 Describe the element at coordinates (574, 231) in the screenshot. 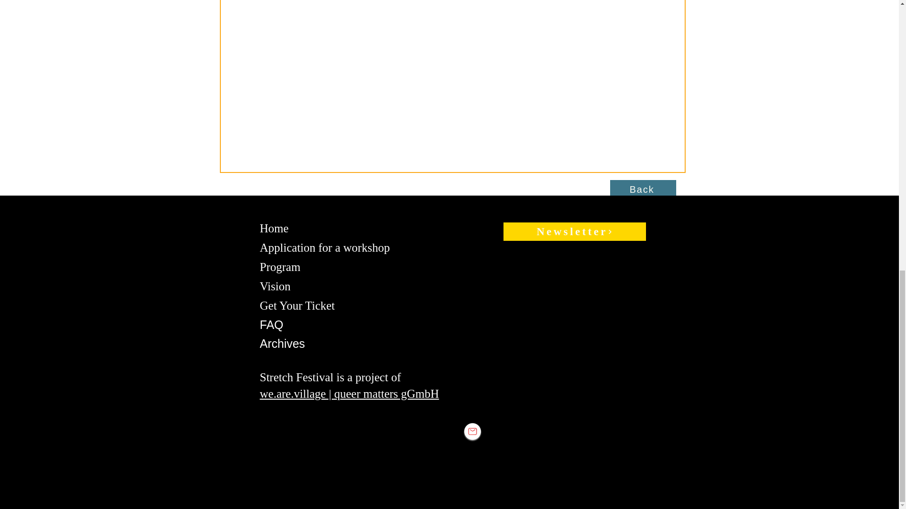

I see `Newsletter` at that location.